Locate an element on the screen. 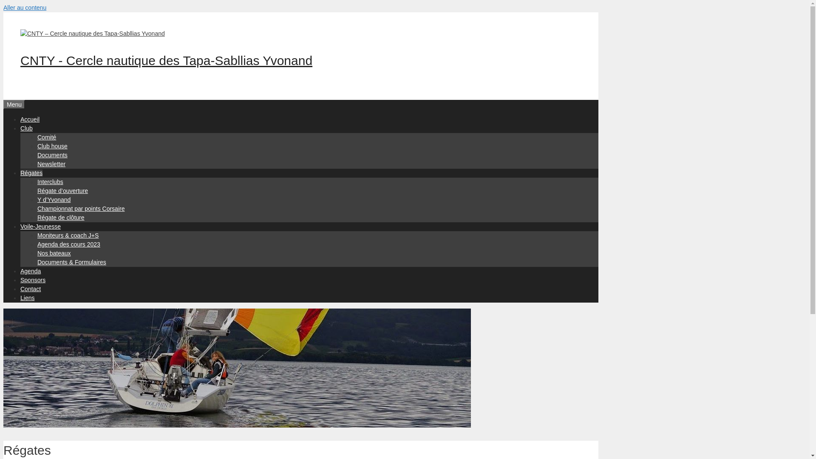 This screenshot has height=459, width=816. Club house is located at coordinates (53, 146).